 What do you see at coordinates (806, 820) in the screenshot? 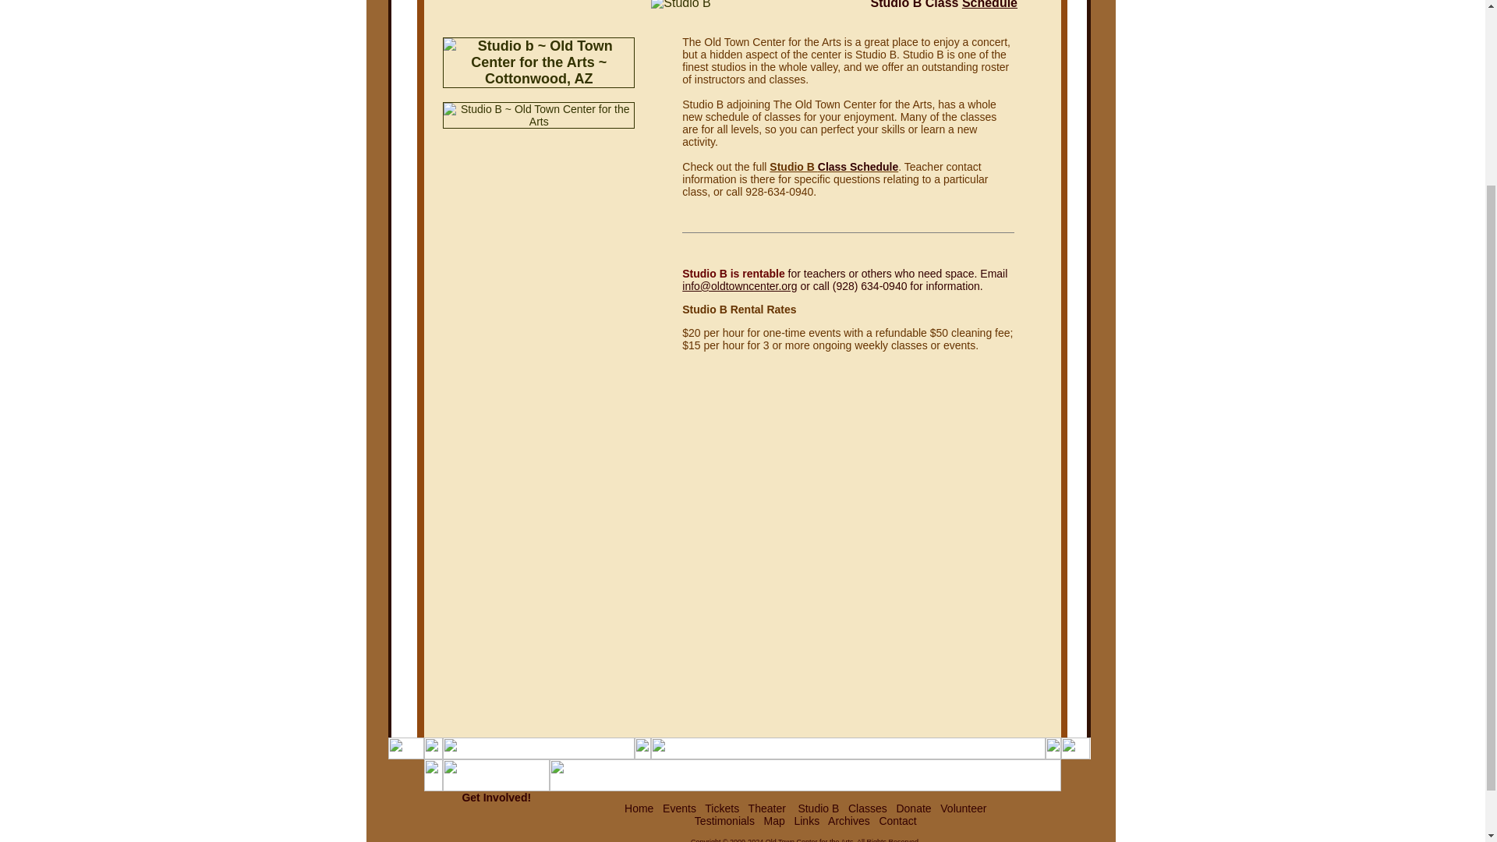
I see `Links` at bounding box center [806, 820].